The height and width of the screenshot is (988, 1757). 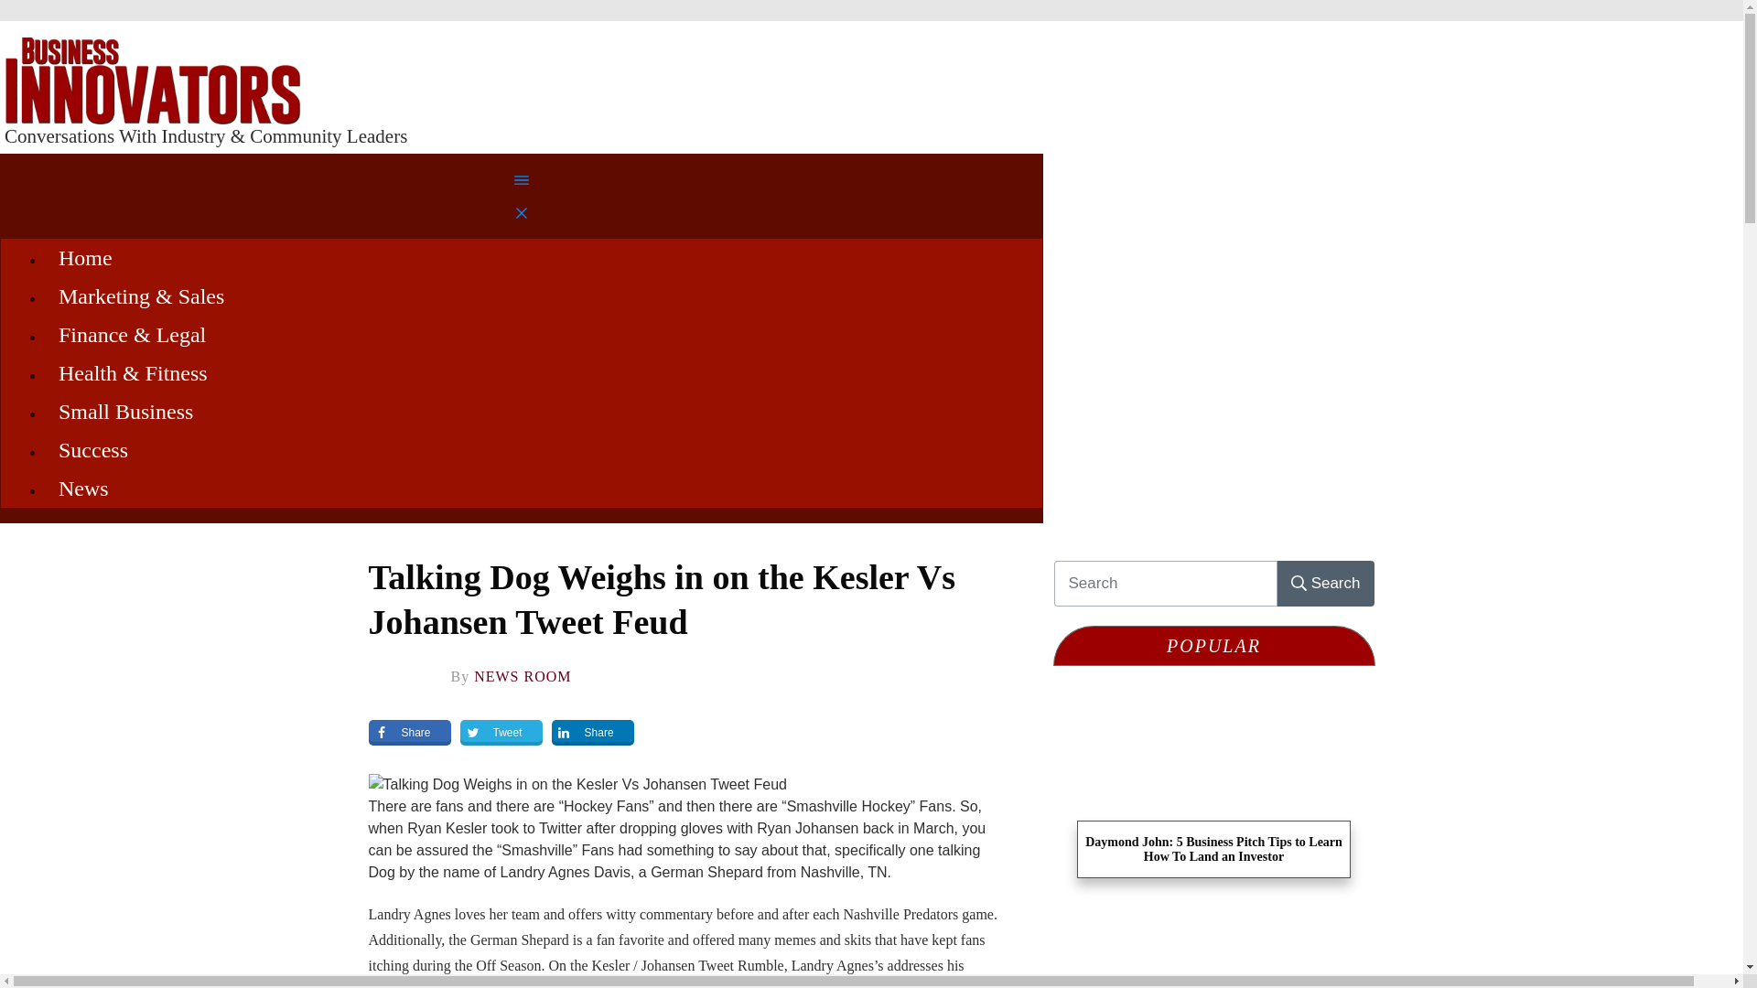 I want to click on Success is Not Related To Education with Dave Ramsey, so click(x=1213, y=953).